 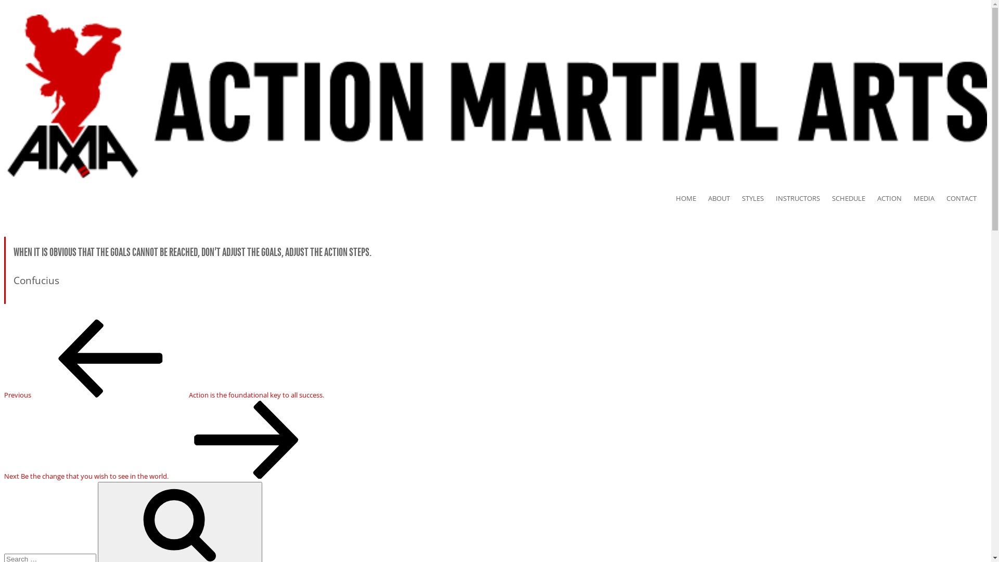 What do you see at coordinates (895, 198) in the screenshot?
I see `ACTION` at bounding box center [895, 198].